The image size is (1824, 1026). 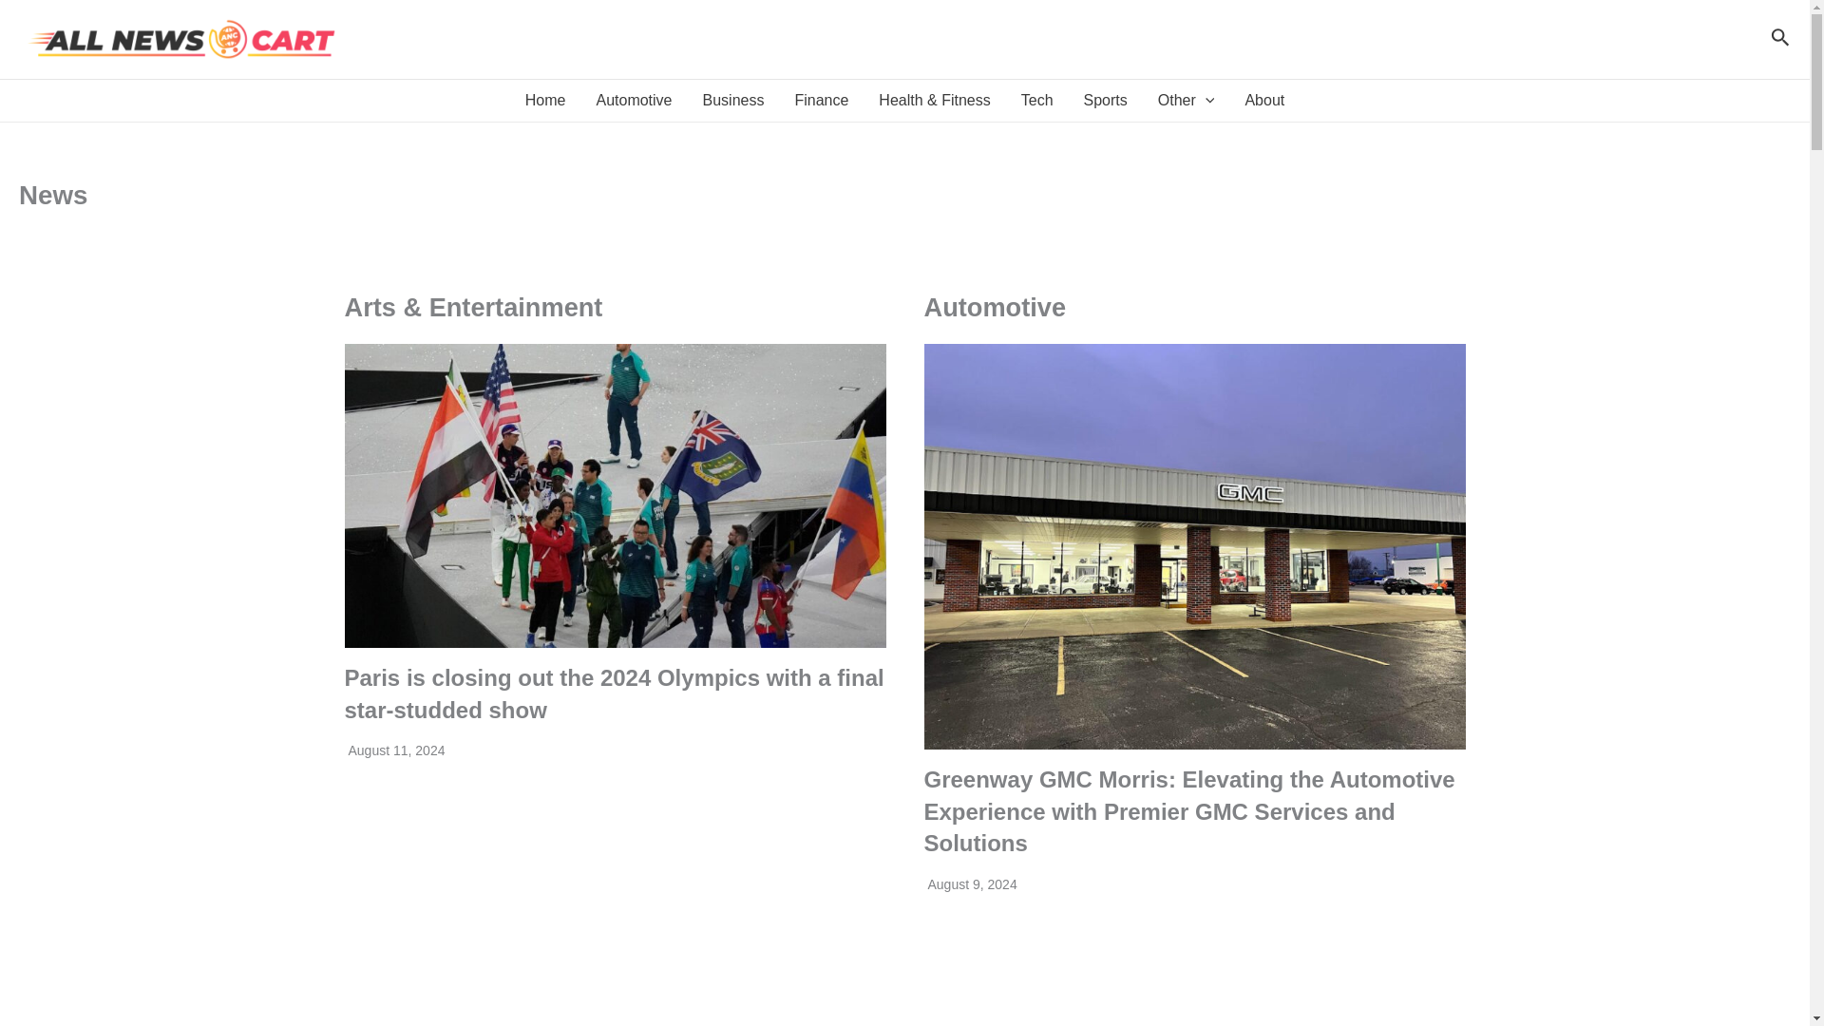 What do you see at coordinates (1263, 101) in the screenshot?
I see `About` at bounding box center [1263, 101].